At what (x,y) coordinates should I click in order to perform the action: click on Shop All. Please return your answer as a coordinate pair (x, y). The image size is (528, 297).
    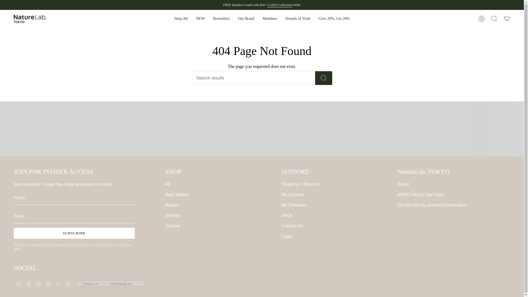
    Looking at the image, I should click on (181, 19).